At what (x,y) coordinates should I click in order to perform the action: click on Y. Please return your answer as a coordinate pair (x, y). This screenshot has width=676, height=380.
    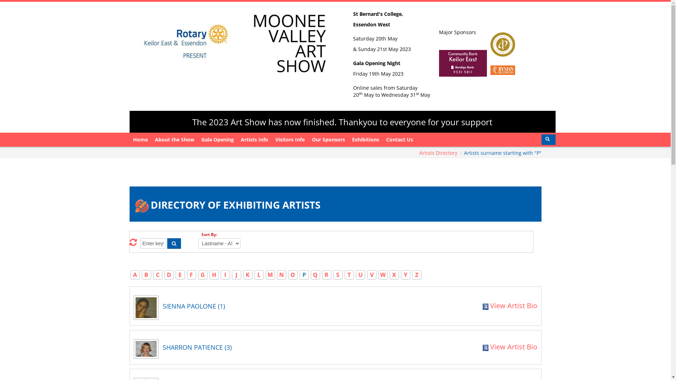
    Looking at the image, I should click on (405, 274).